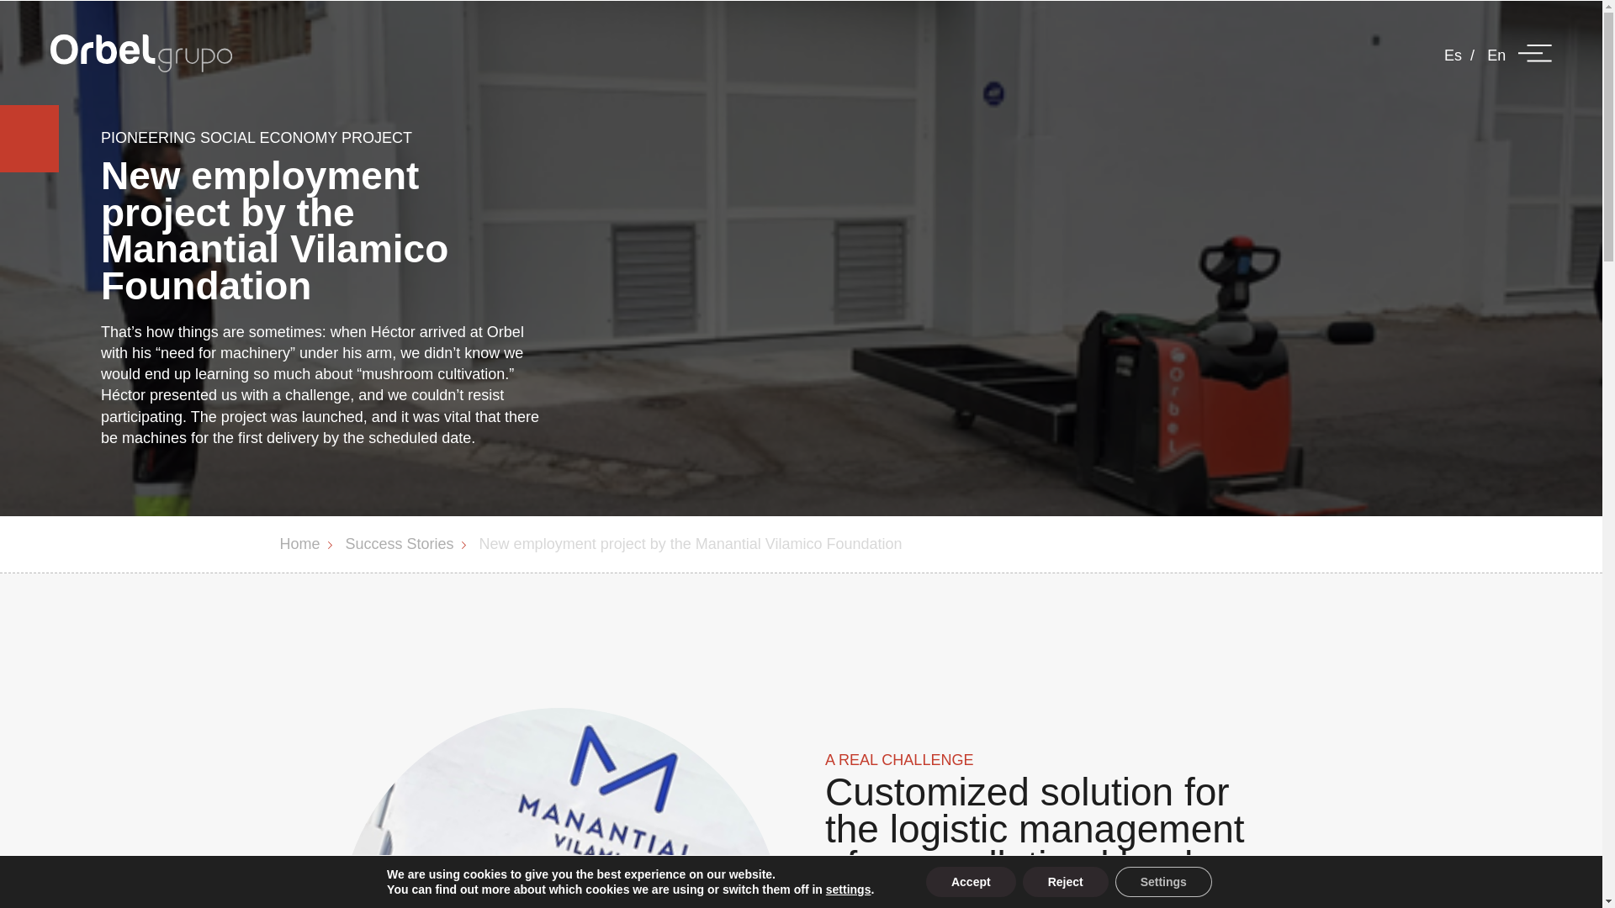 This screenshot has width=1615, height=908. What do you see at coordinates (399, 543) in the screenshot?
I see `Success Stories` at bounding box center [399, 543].